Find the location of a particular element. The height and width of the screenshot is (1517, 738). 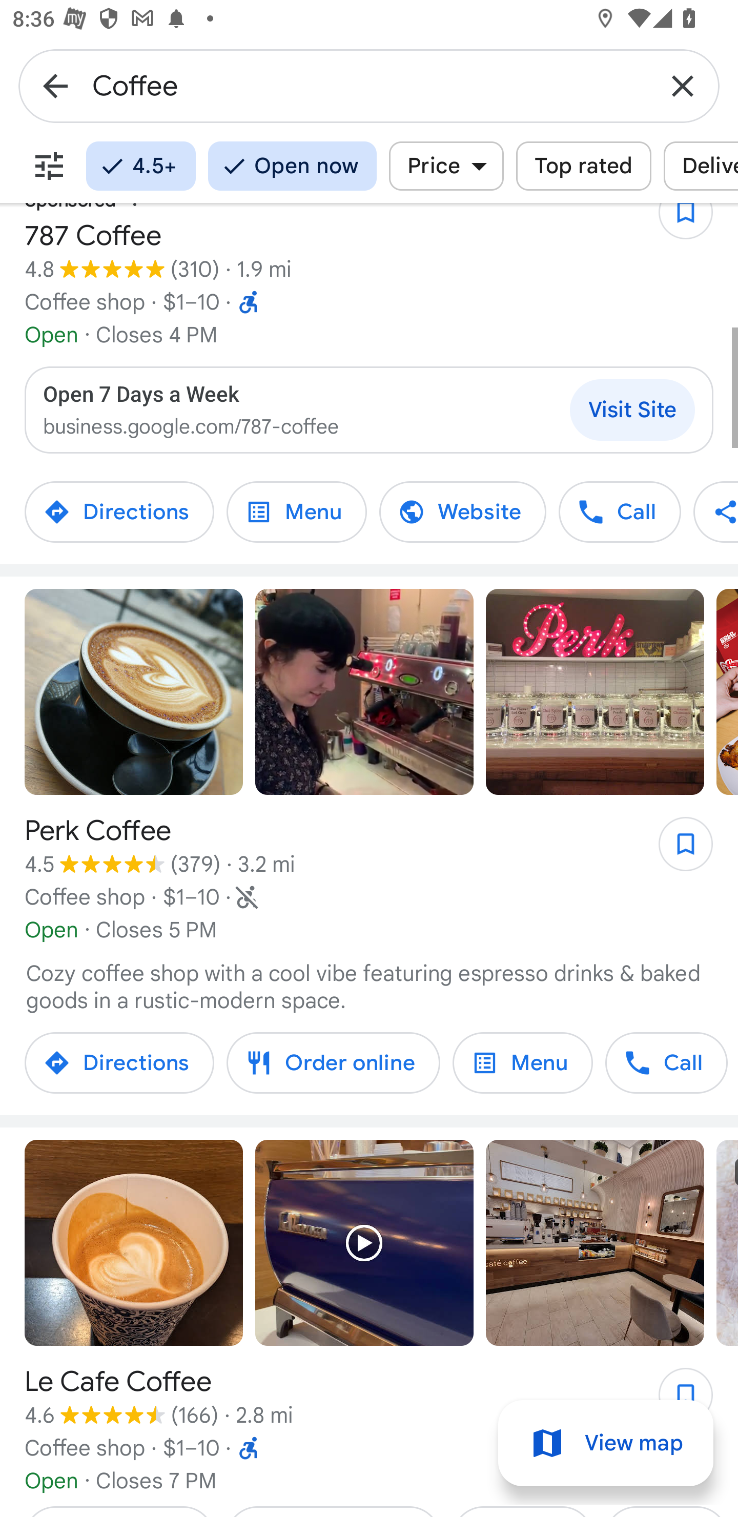

Order online Order online Order online is located at coordinates (333, 1062).